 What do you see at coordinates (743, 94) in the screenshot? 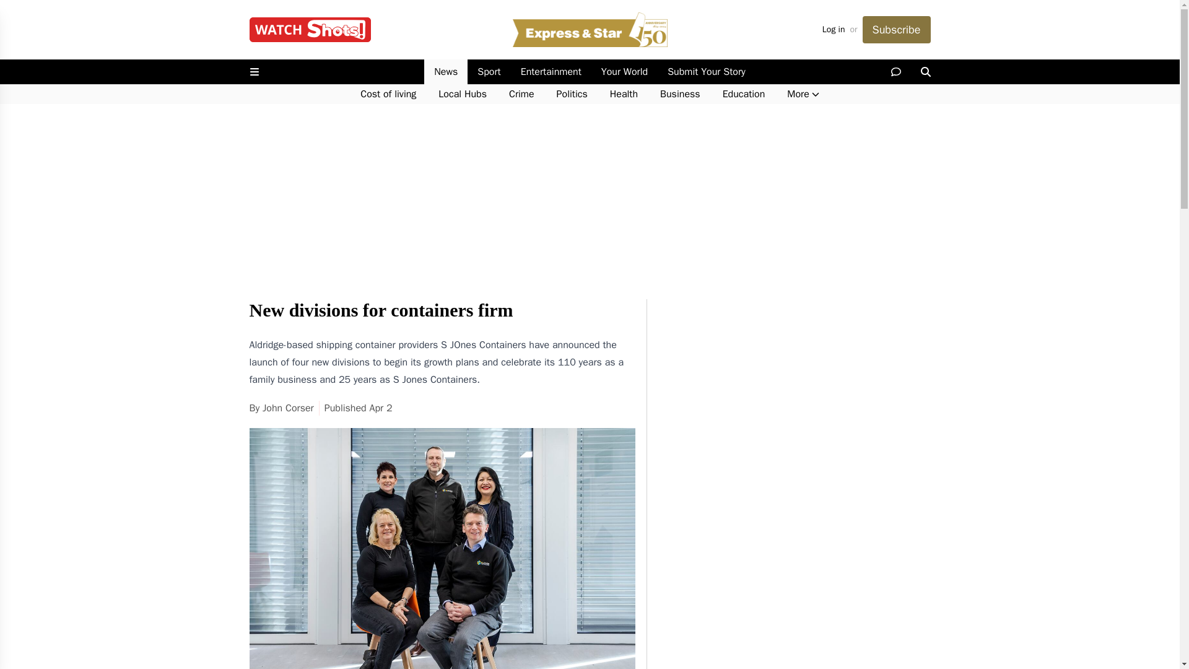
I see `Education` at bounding box center [743, 94].